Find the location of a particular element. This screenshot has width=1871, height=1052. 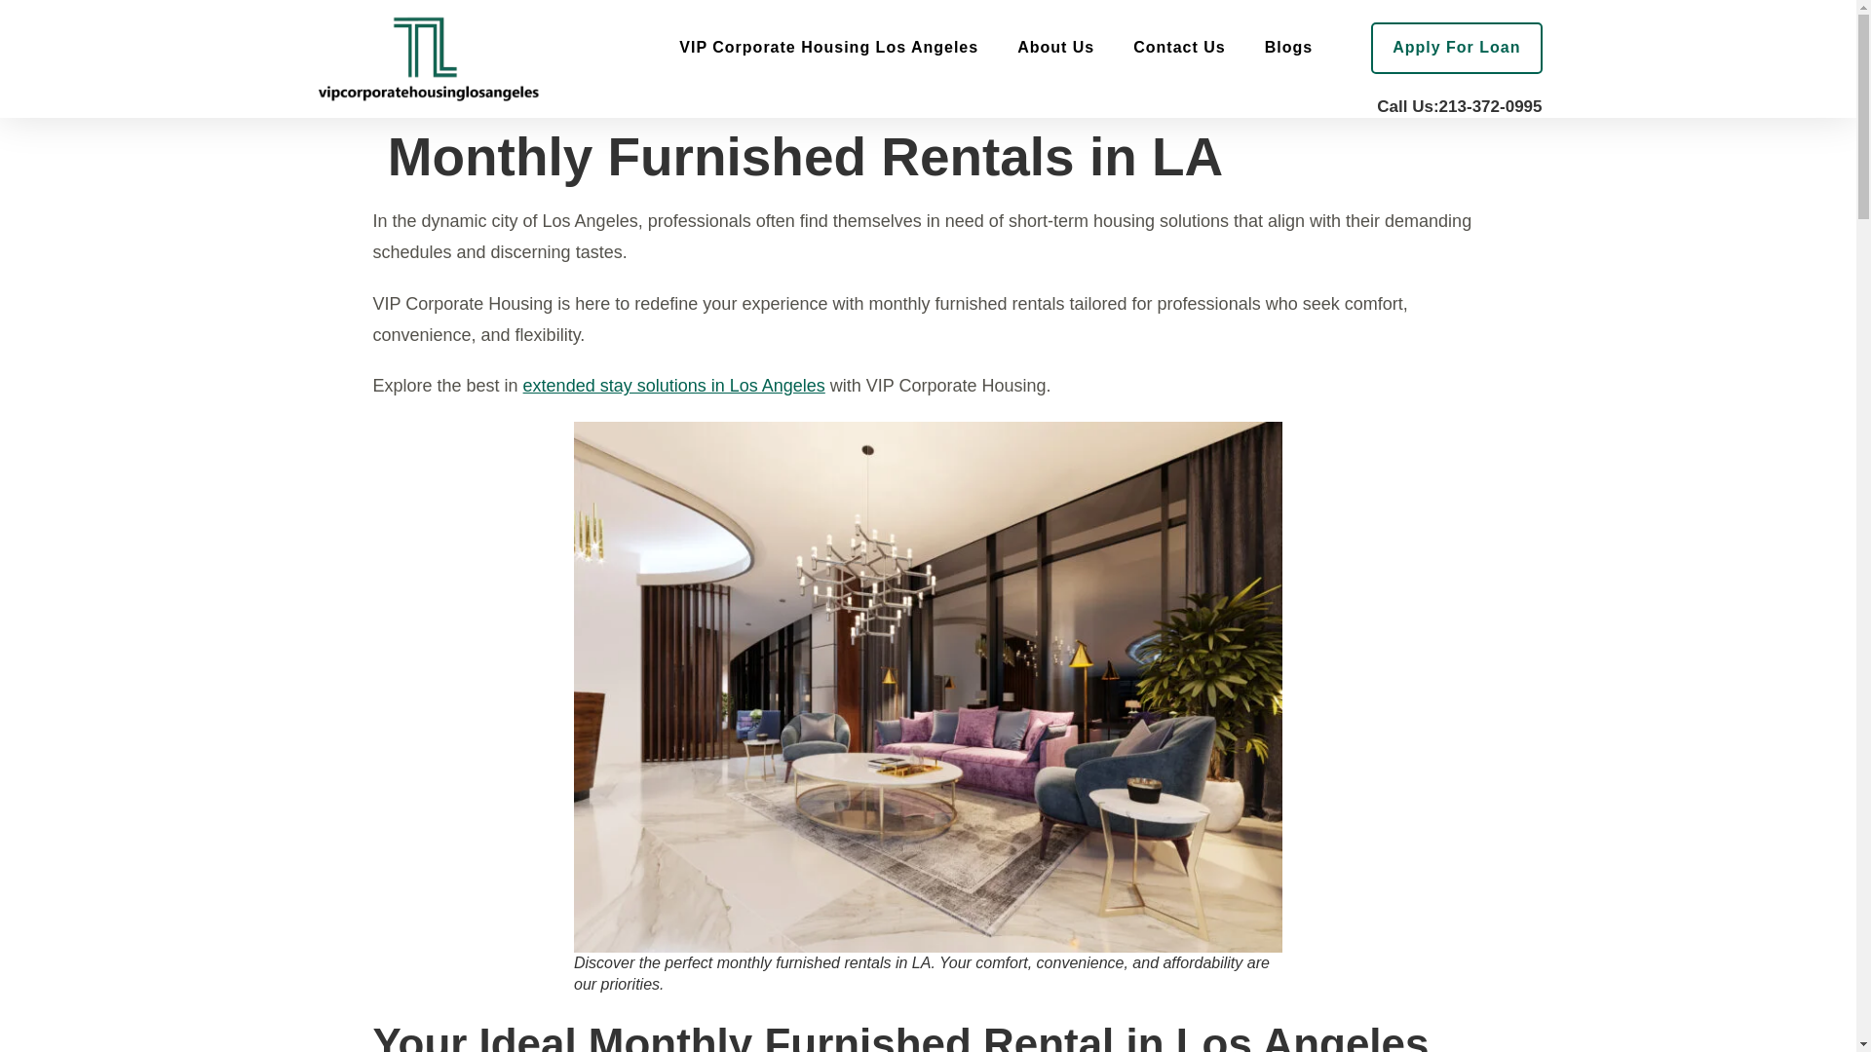

Call Us:213-372-0995 is located at coordinates (1460, 106).